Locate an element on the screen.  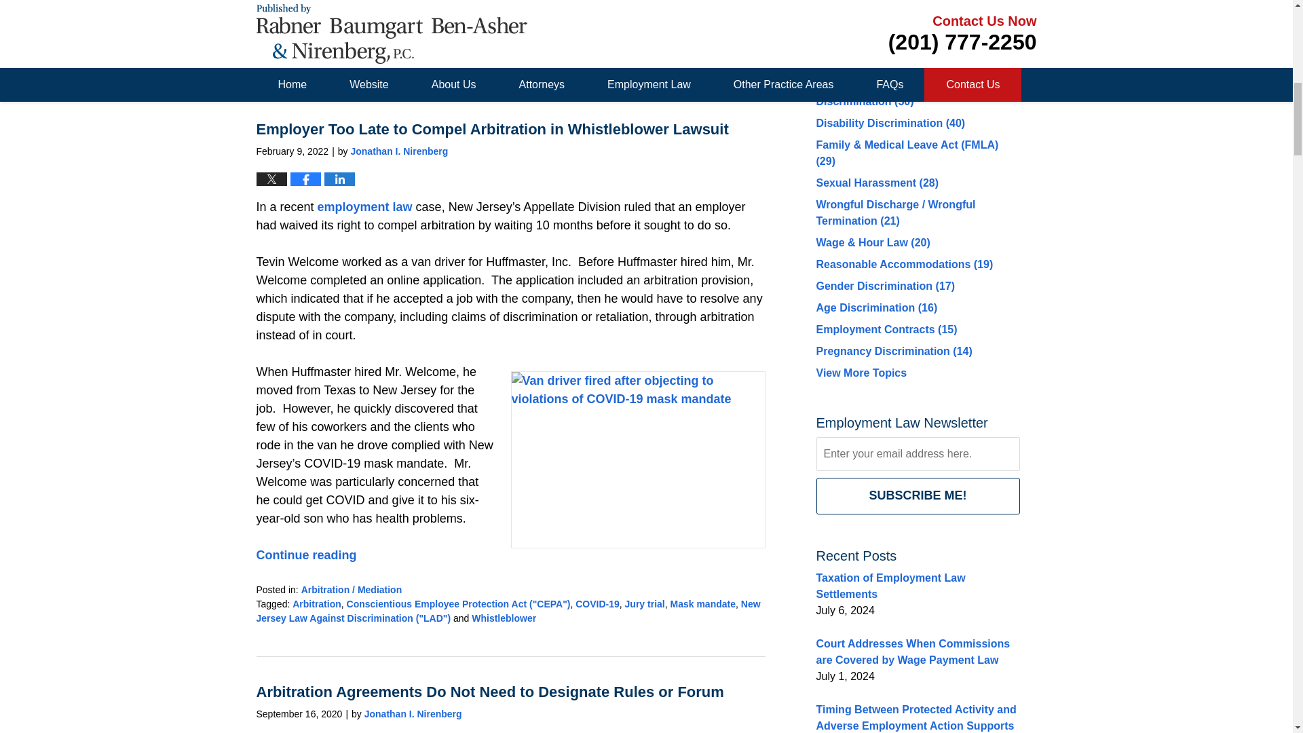
View all posts tagged with COVID-19 is located at coordinates (597, 604).